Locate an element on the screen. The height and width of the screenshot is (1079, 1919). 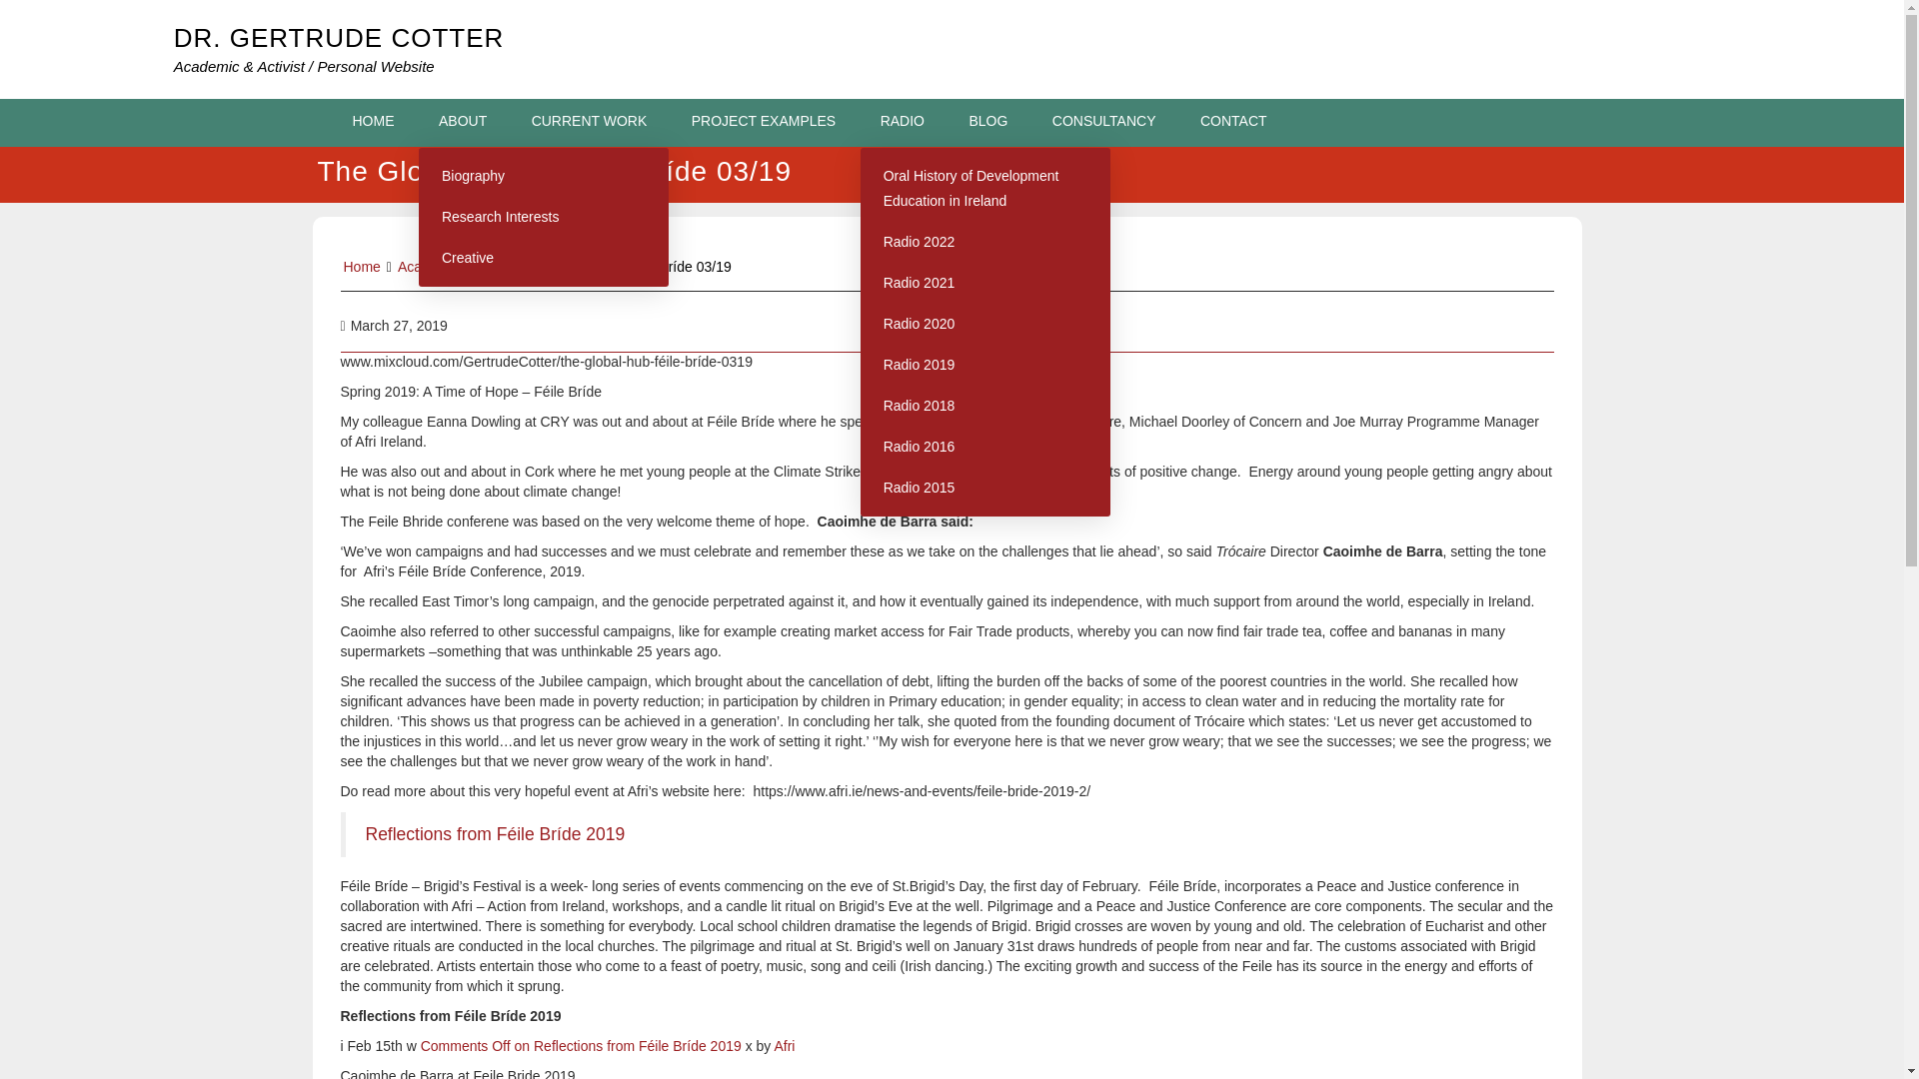
Afri is located at coordinates (784, 1045).